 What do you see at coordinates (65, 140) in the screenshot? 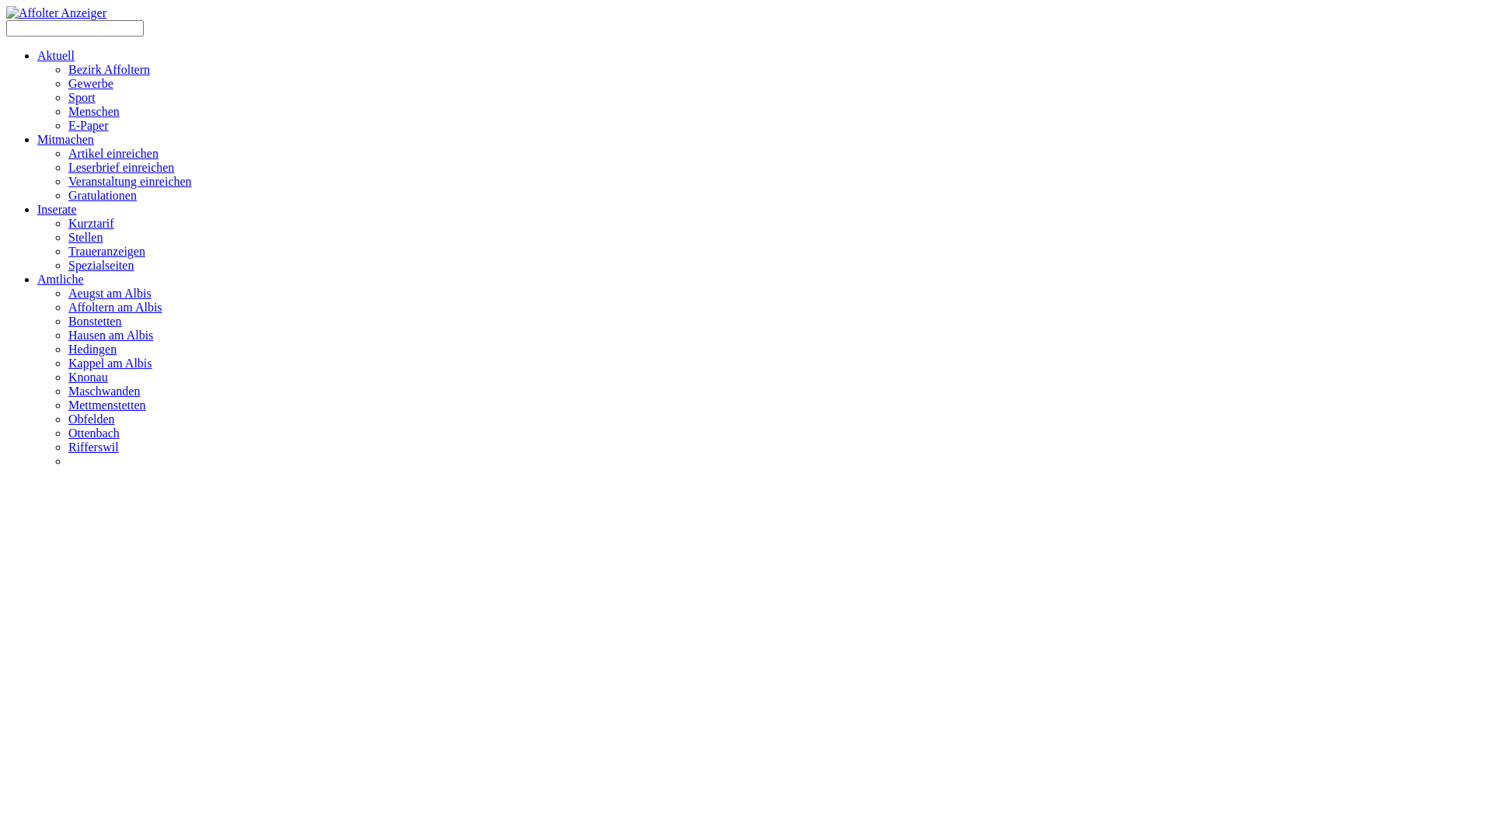
I see `Mitmachen` at bounding box center [65, 140].